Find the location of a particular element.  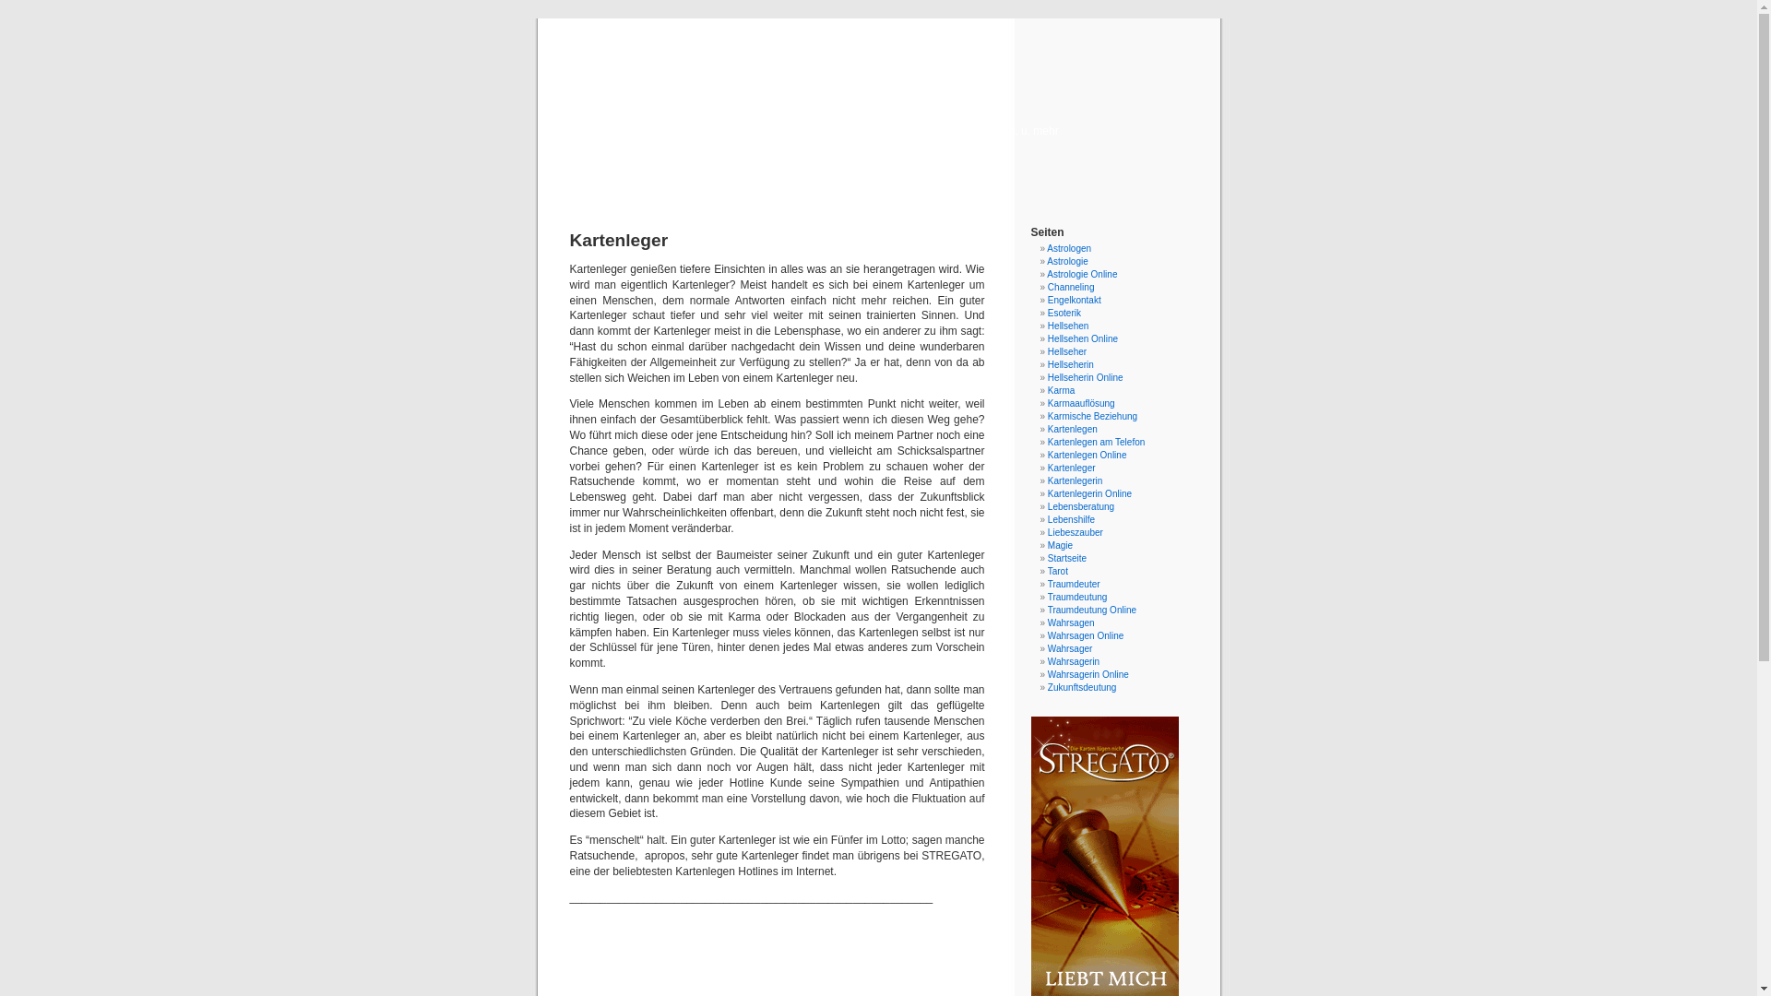

Hellseherin Online is located at coordinates (1086, 378).